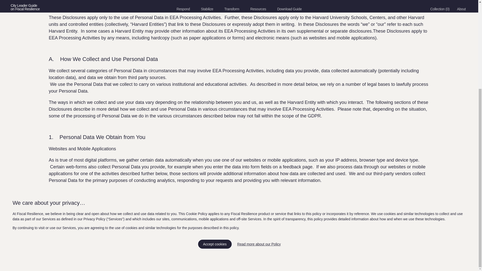 Image resolution: width=482 pixels, height=271 pixels. I want to click on Terms and Conditions, so click(449, 245).